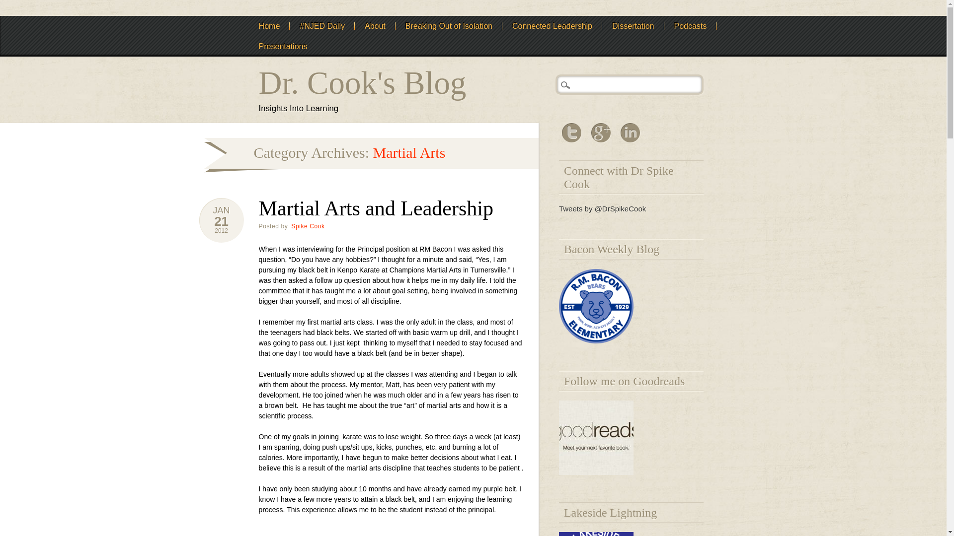 The width and height of the screenshot is (954, 536). I want to click on Podcasts, so click(690, 26).